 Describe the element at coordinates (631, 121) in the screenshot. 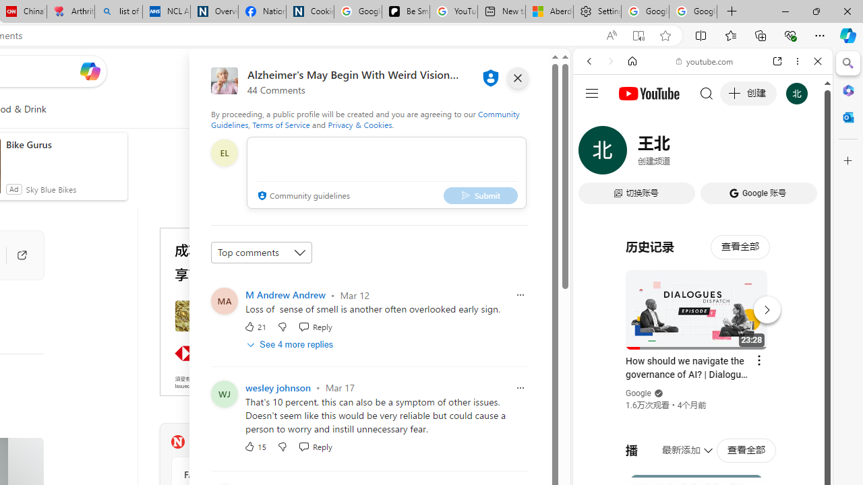

I see `This site scope` at that location.